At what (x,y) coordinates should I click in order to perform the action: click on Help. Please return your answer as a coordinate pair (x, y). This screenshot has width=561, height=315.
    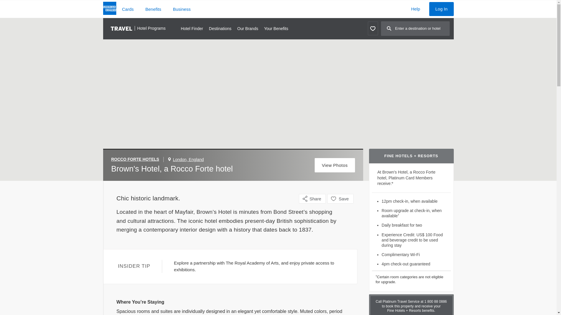
    Looking at the image, I should click on (415, 9).